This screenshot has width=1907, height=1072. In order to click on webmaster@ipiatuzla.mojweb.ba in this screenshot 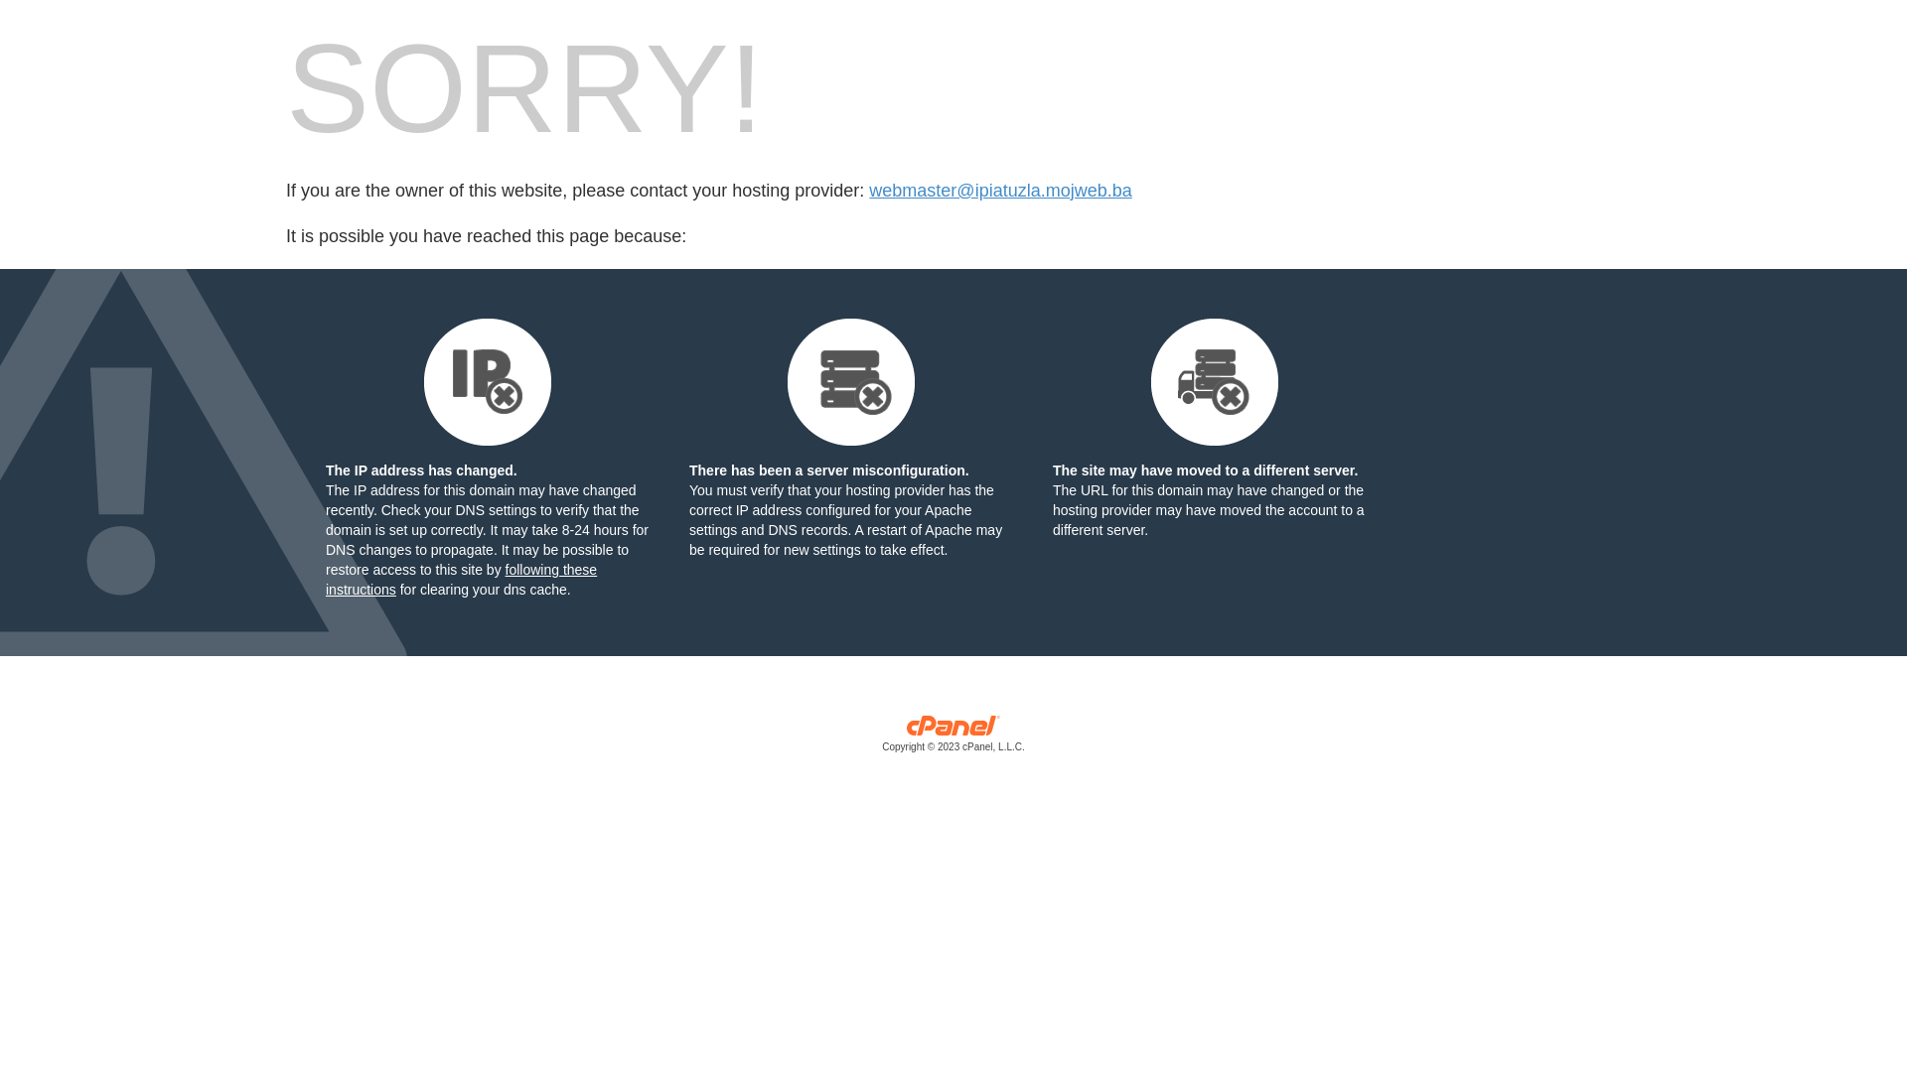, I will do `click(1000, 191)`.